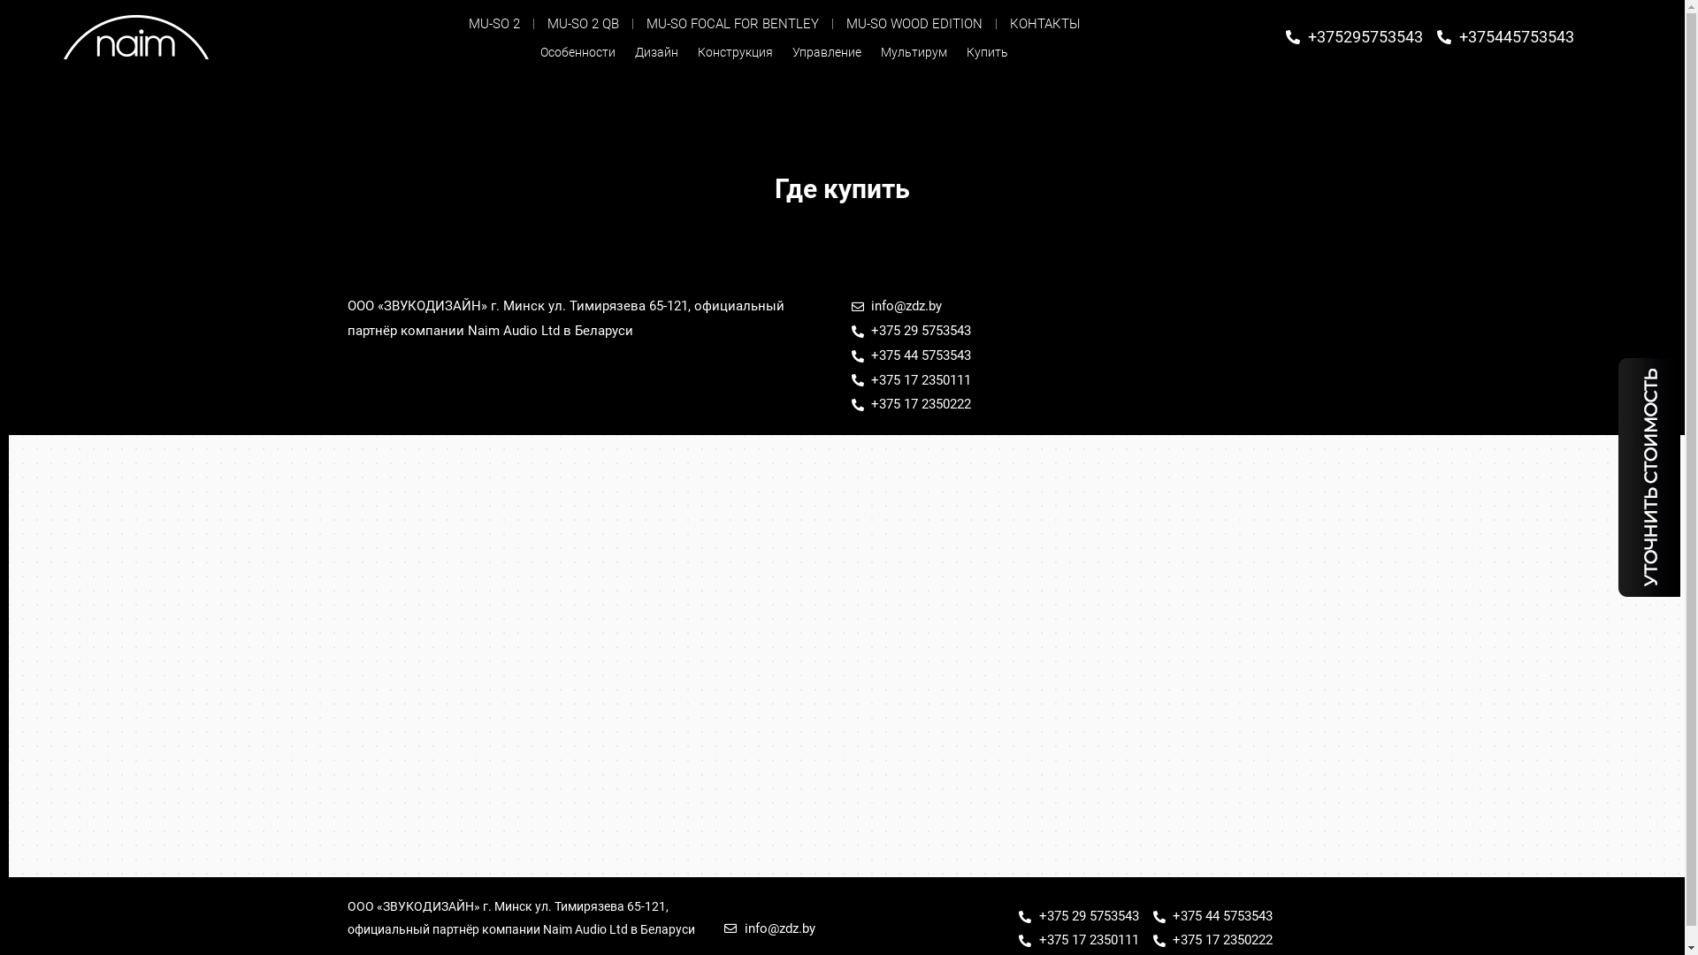 The width and height of the screenshot is (1698, 955). What do you see at coordinates (1505, 37) in the screenshot?
I see `+375445753543` at bounding box center [1505, 37].